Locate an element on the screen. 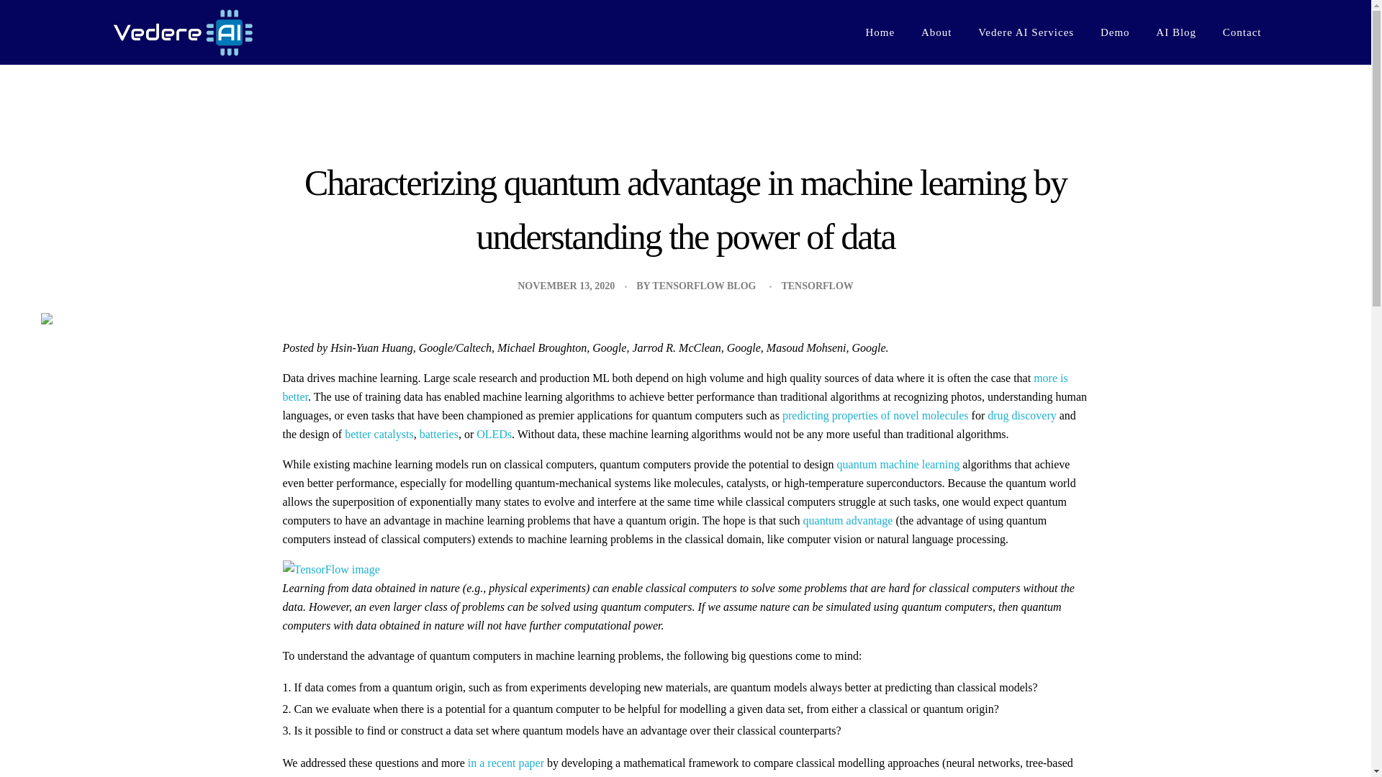 The image size is (1382, 777). TENSORFLOW BLOG is located at coordinates (704, 286).